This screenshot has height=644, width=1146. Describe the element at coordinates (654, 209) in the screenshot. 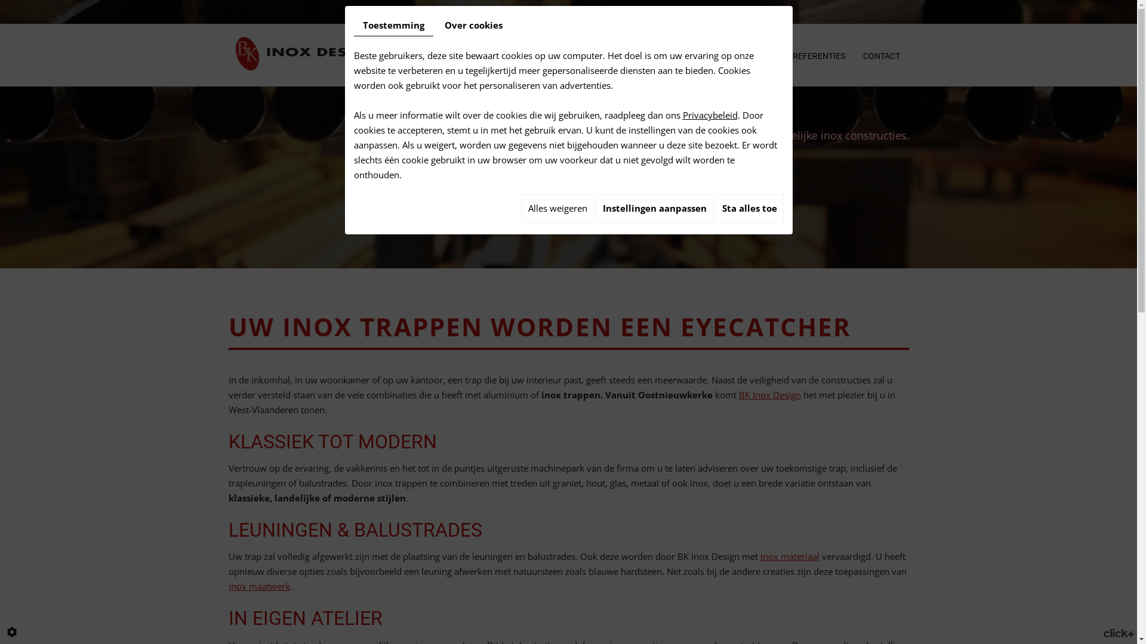

I see `Instellingen aanpassen` at that location.